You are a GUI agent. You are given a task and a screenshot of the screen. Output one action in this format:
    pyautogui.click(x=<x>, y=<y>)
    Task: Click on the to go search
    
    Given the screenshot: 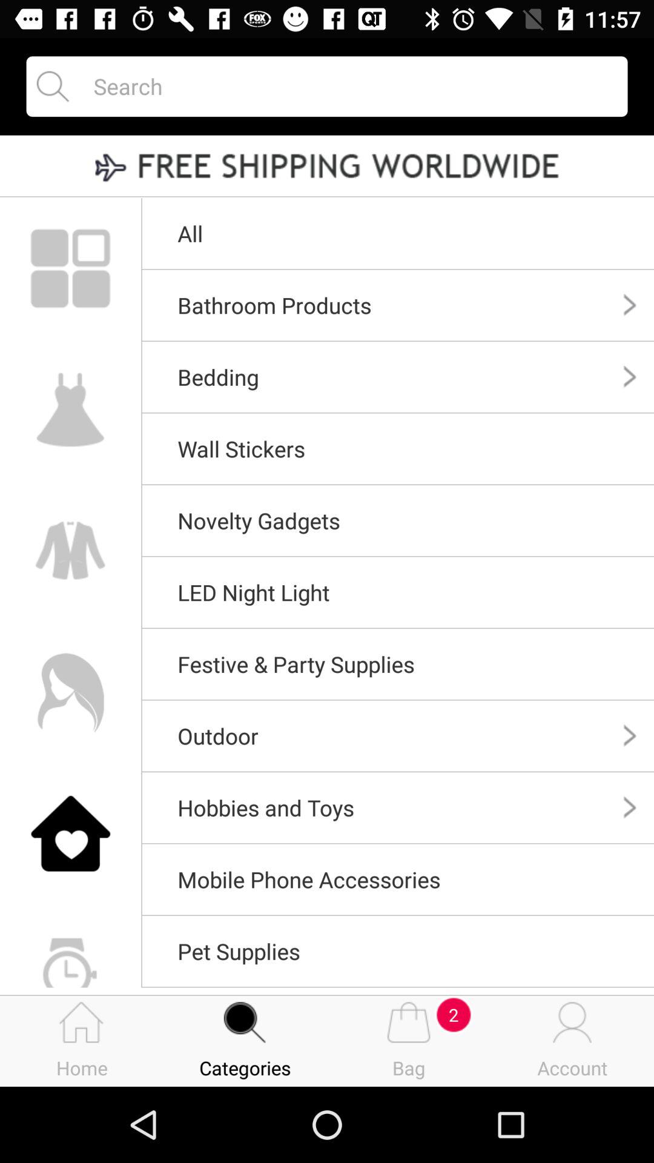 What is the action you would take?
    pyautogui.click(x=350, y=86)
    